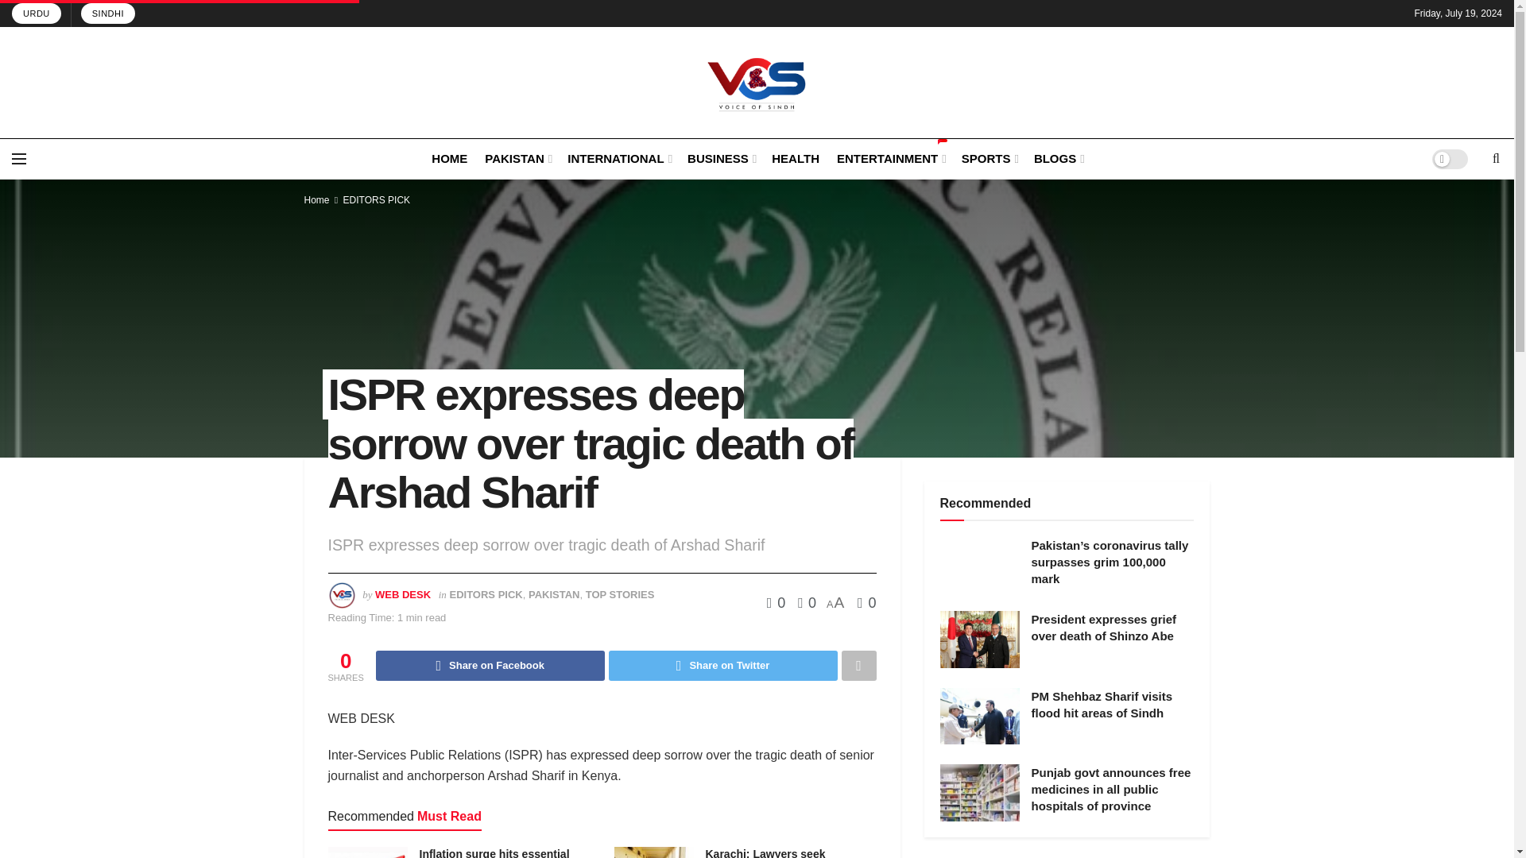 The height and width of the screenshot is (858, 1526). I want to click on HOME, so click(449, 157).